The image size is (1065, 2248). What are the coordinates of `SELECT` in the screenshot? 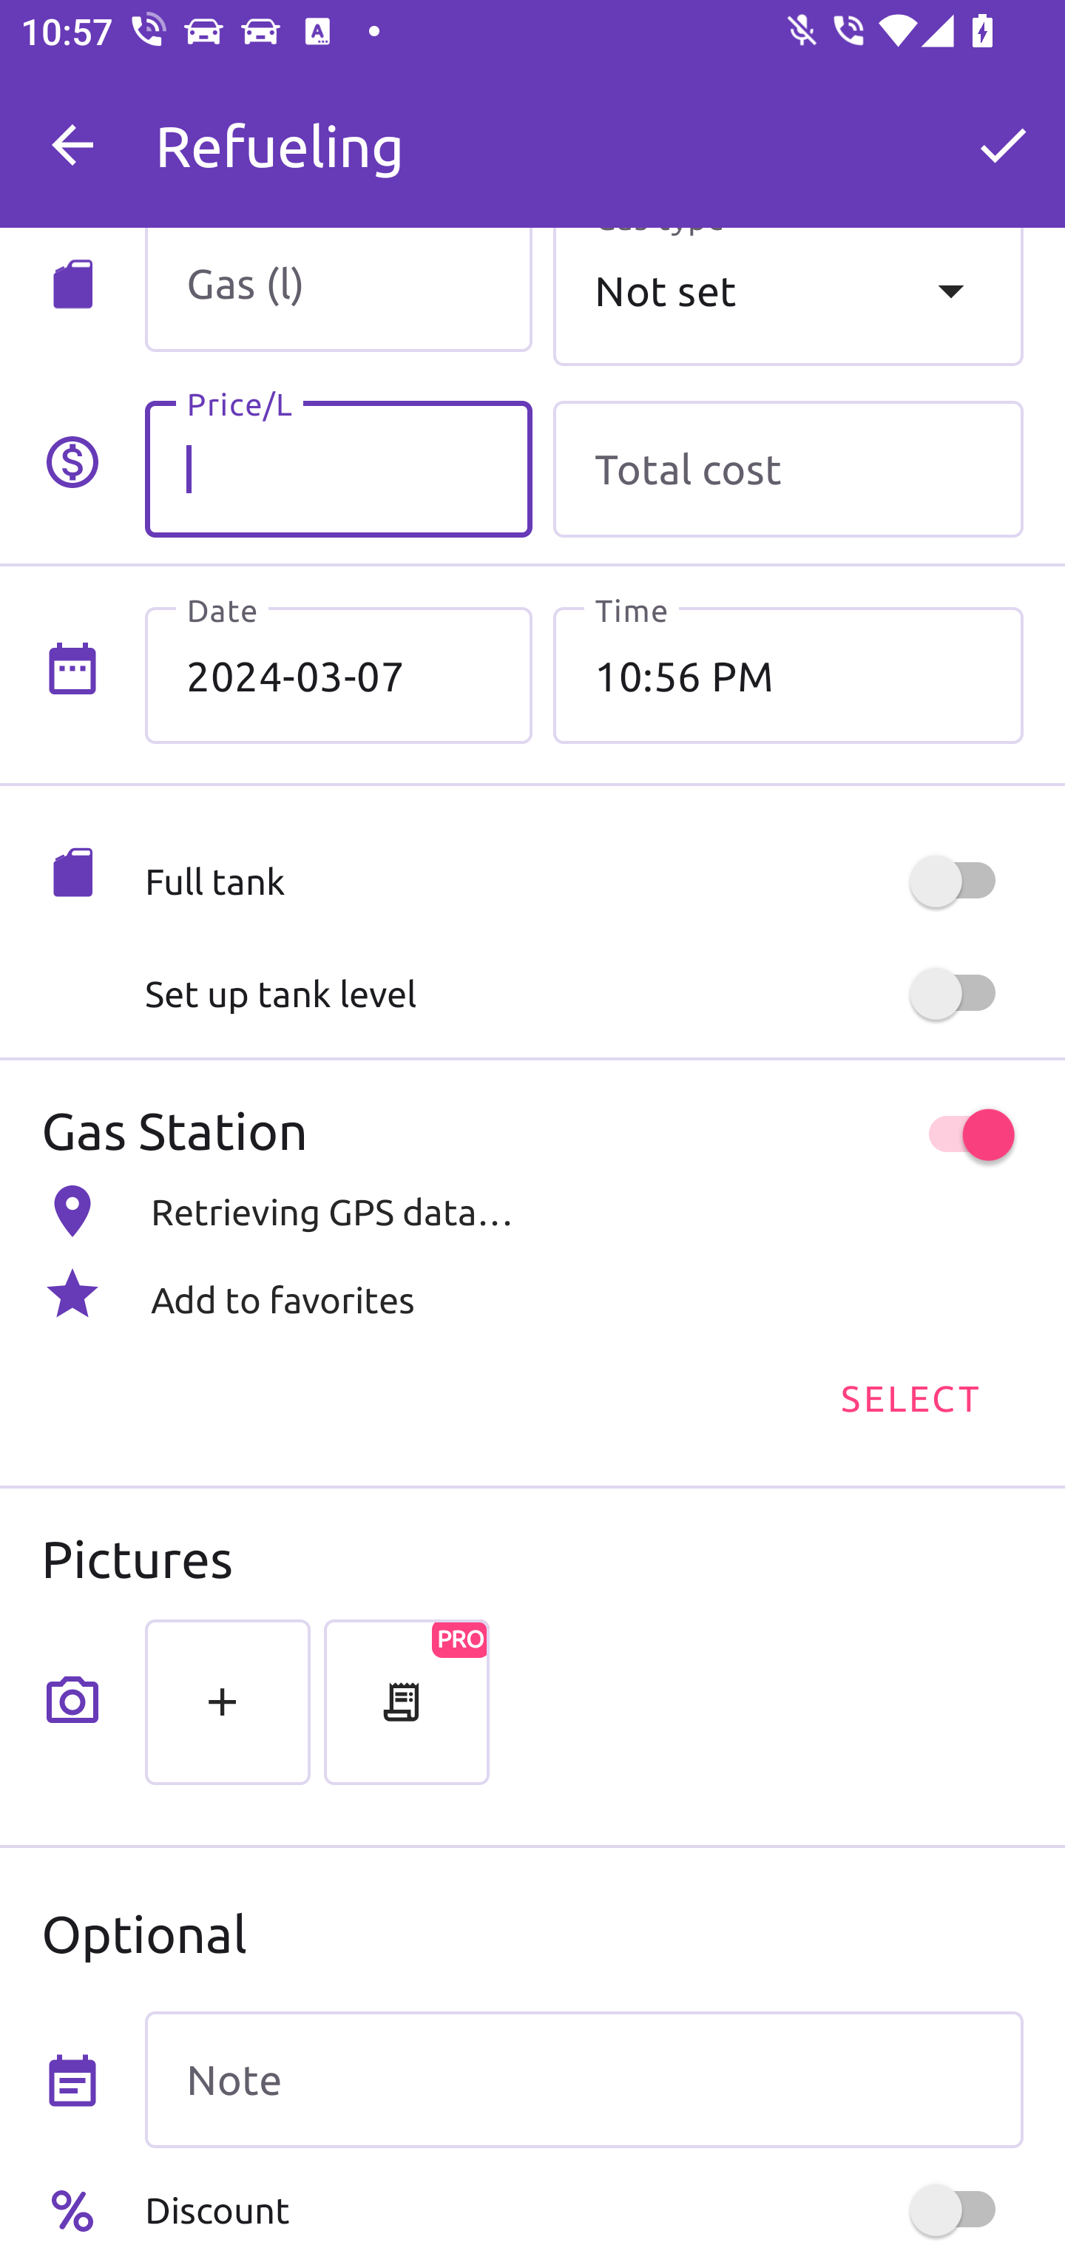 It's located at (909, 1396).